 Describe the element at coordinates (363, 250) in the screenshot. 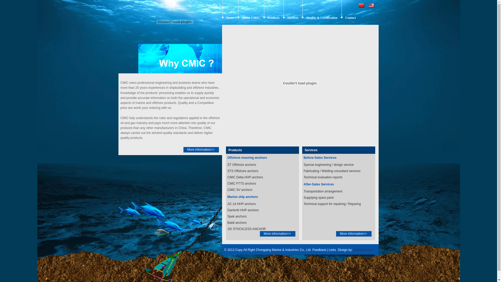

I see `xiaomacn.com` at that location.